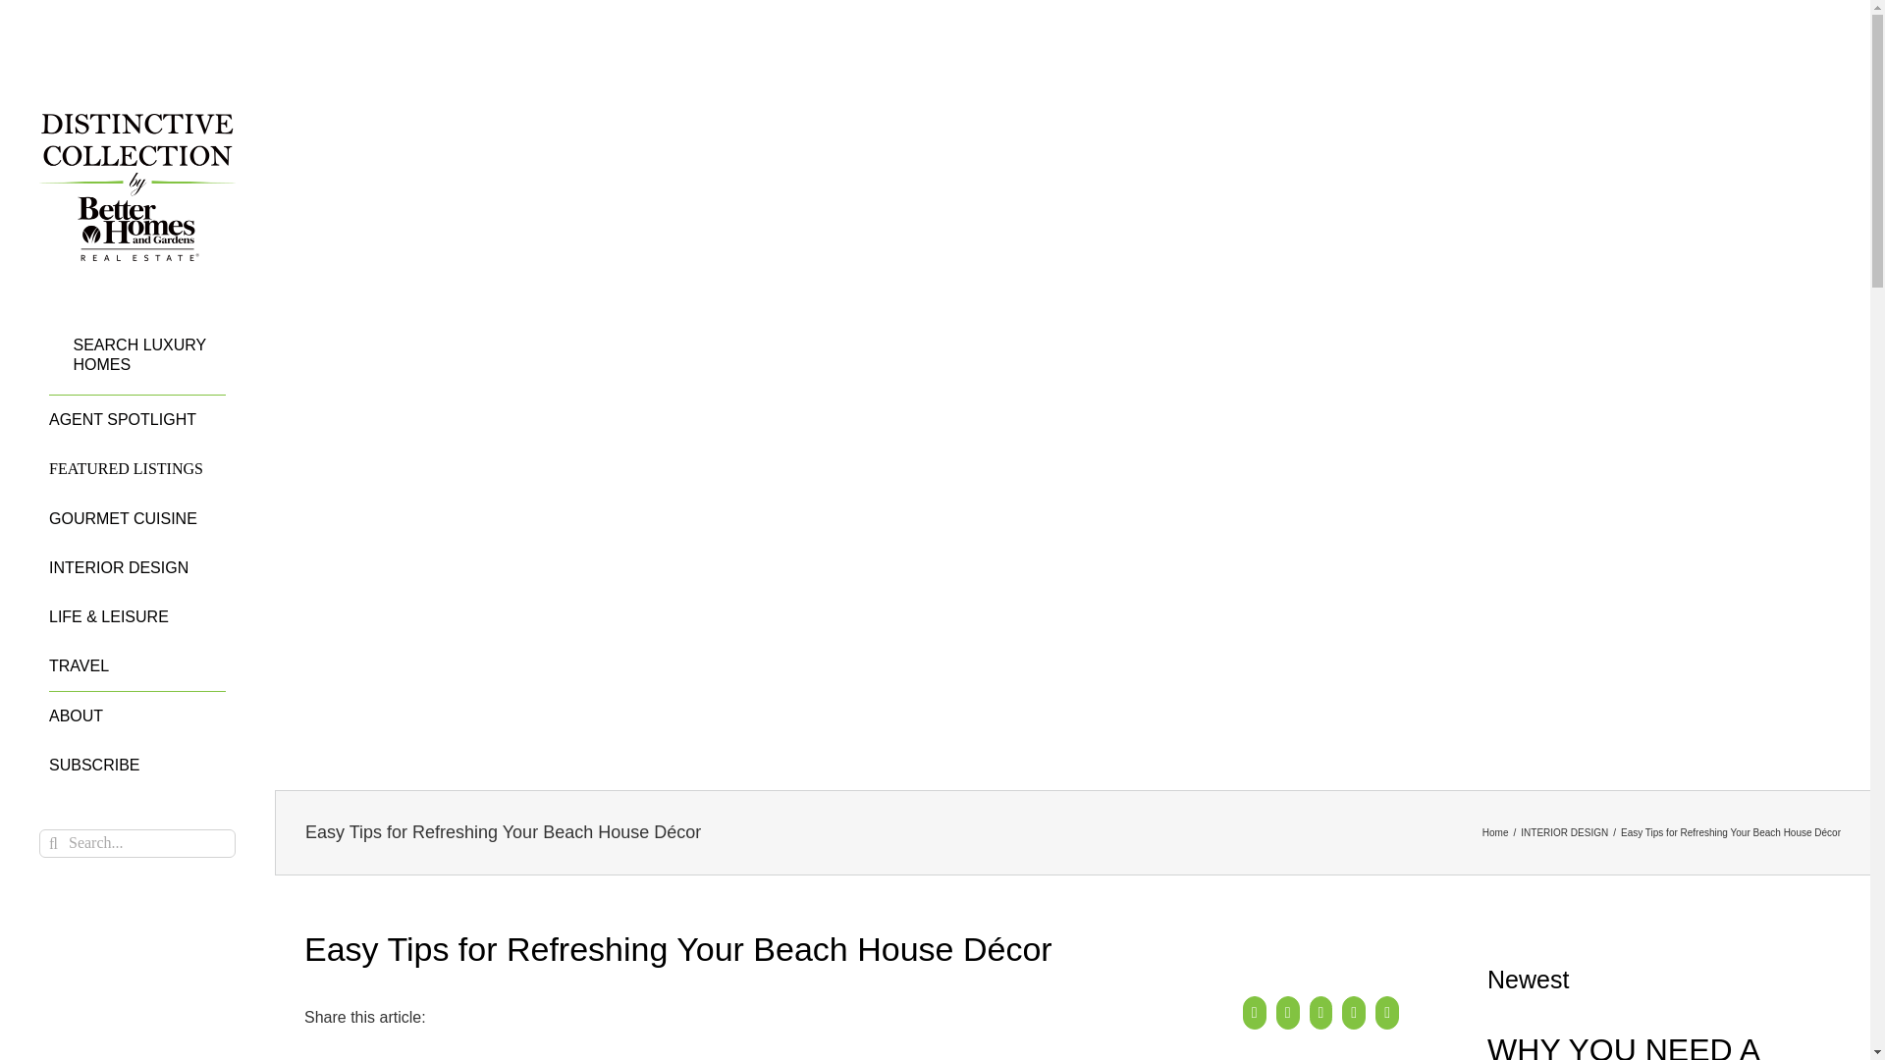  Describe the element at coordinates (1359, 1018) in the screenshot. I see `Pinterest` at that location.